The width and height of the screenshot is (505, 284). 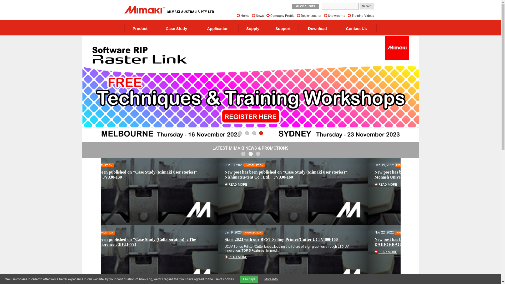 What do you see at coordinates (253, 28) in the screenshot?
I see `Supply` at bounding box center [253, 28].